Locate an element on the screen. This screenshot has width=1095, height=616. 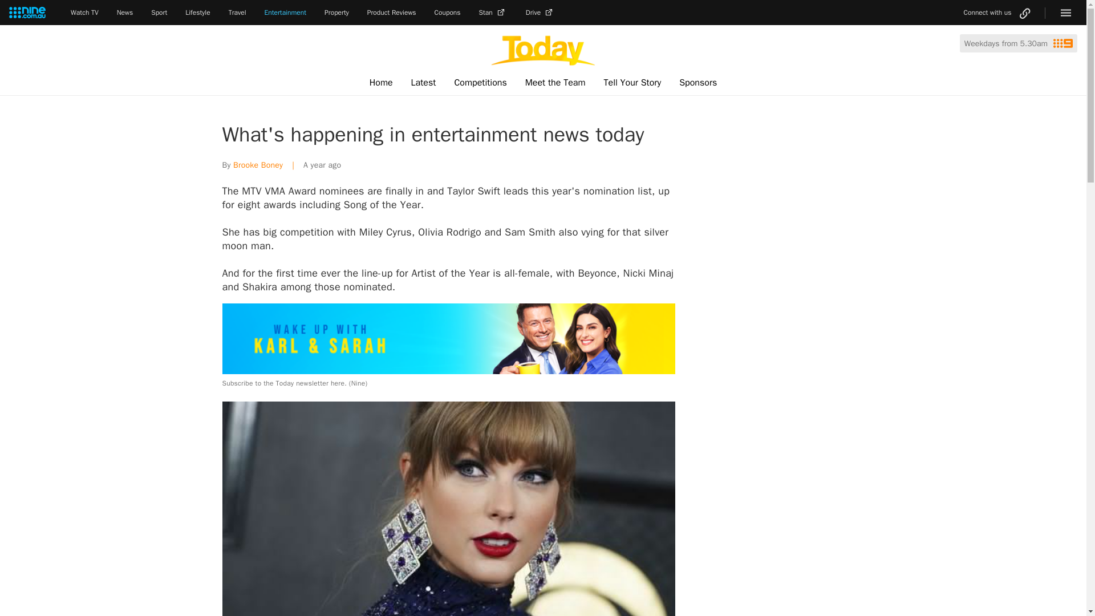
Stan is located at coordinates (493, 13).